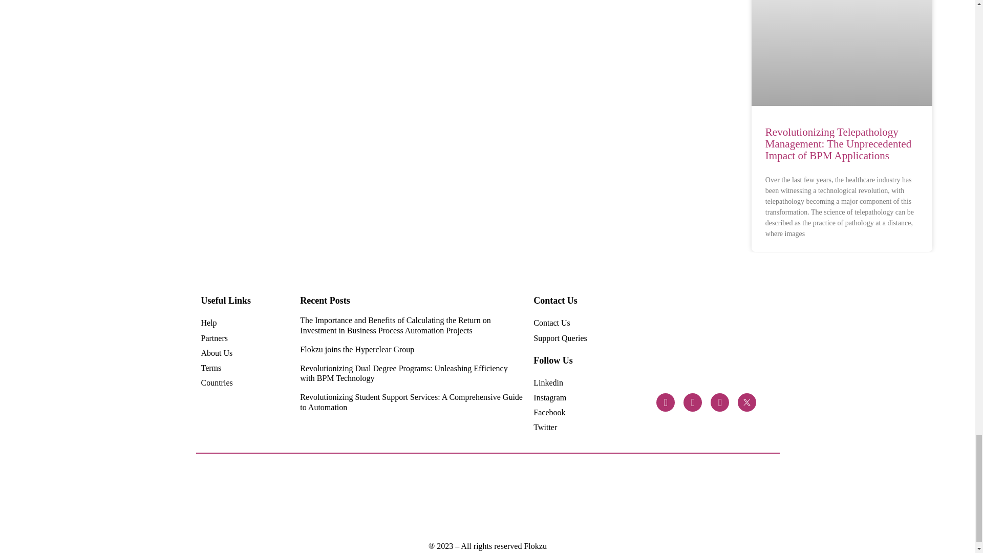 The width and height of the screenshot is (983, 553). What do you see at coordinates (639, 498) in the screenshot?
I see `good firms top bpm-footer` at bounding box center [639, 498].